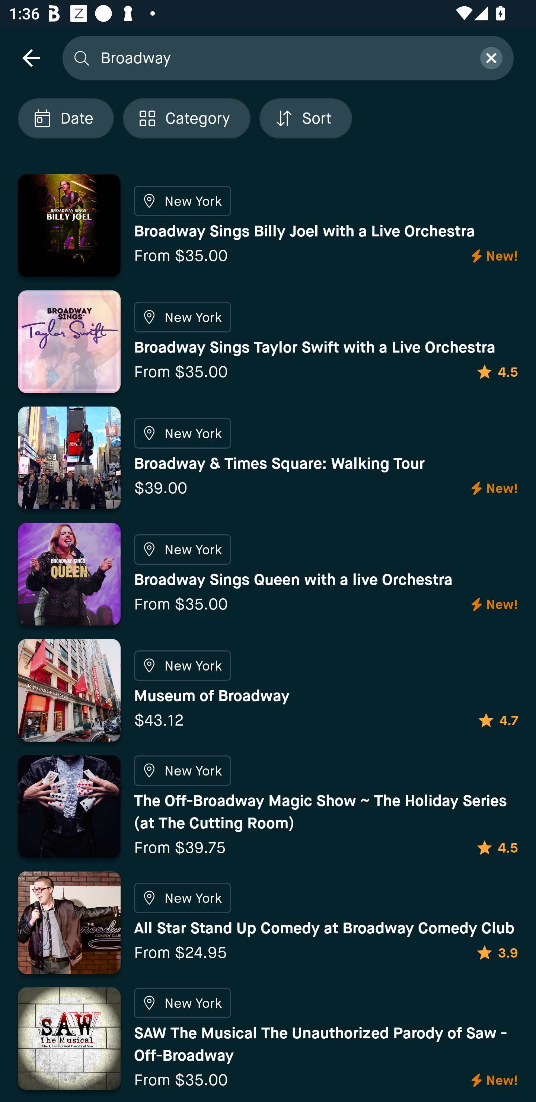  Describe the element at coordinates (186, 118) in the screenshot. I see `Localized description Category` at that location.